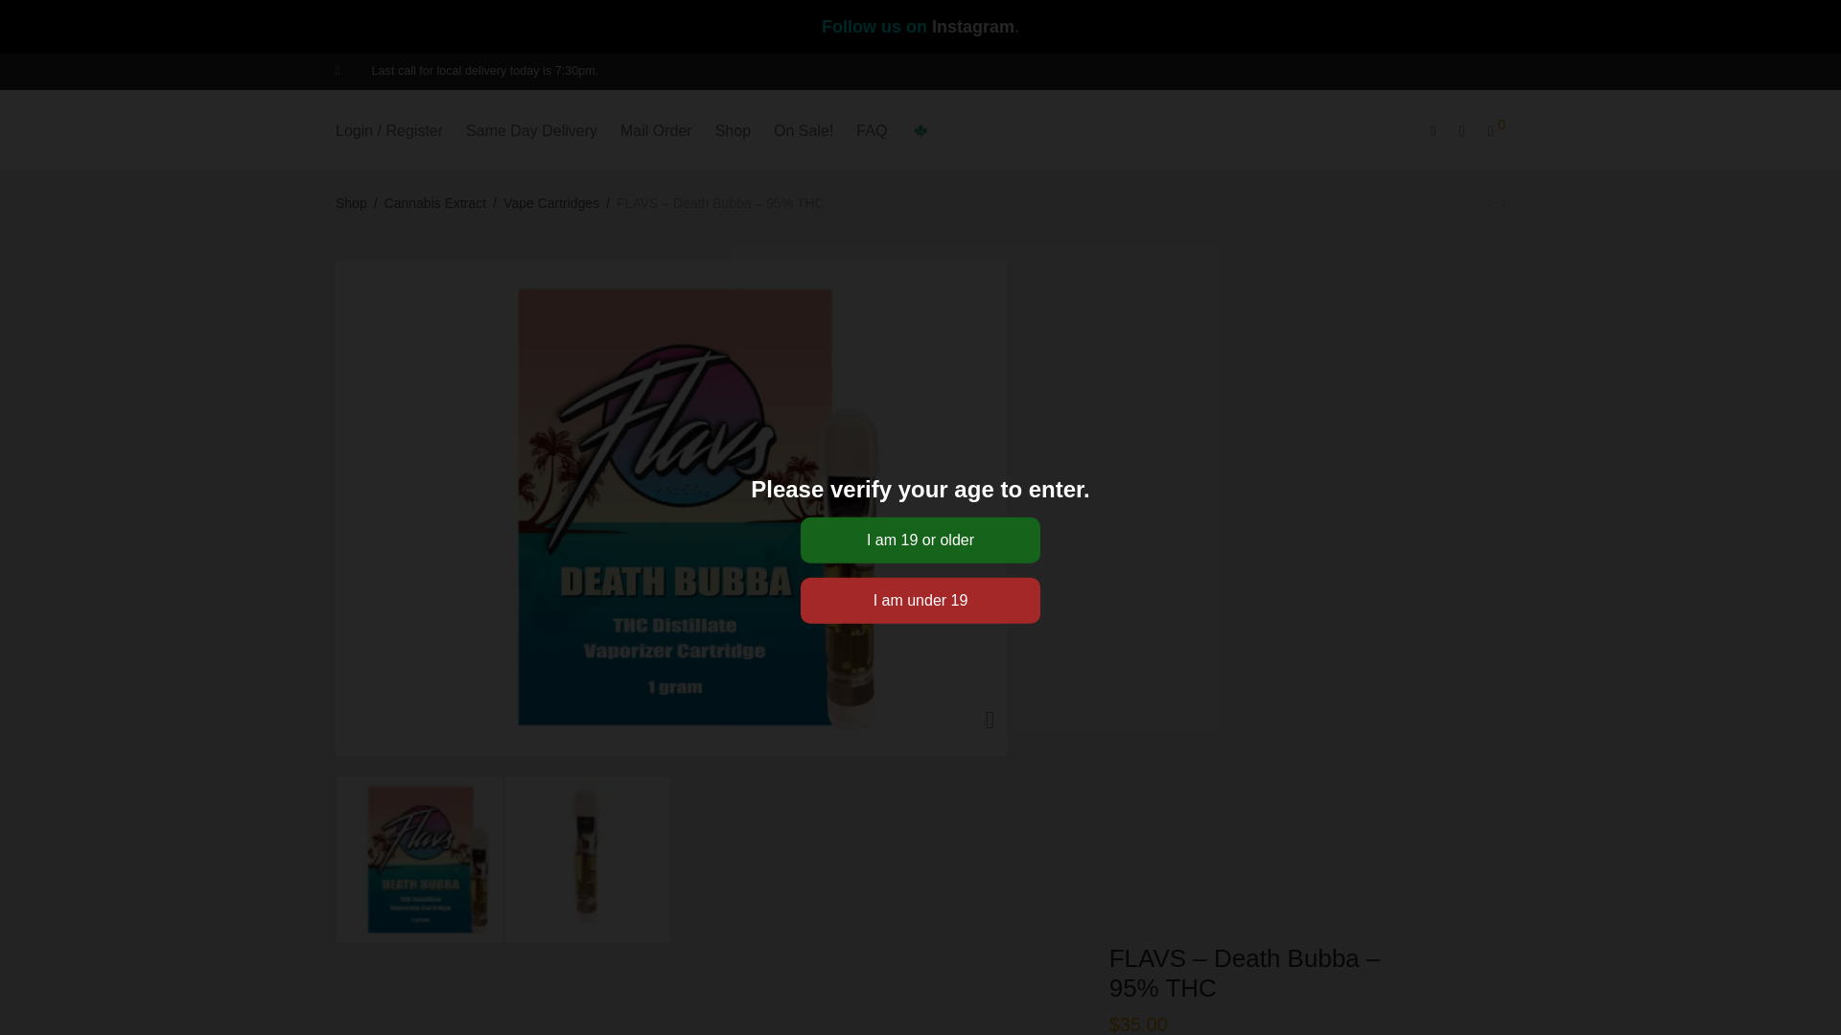 The image size is (1841, 1035). What do you see at coordinates (656, 130) in the screenshot?
I see `Mail Order` at bounding box center [656, 130].